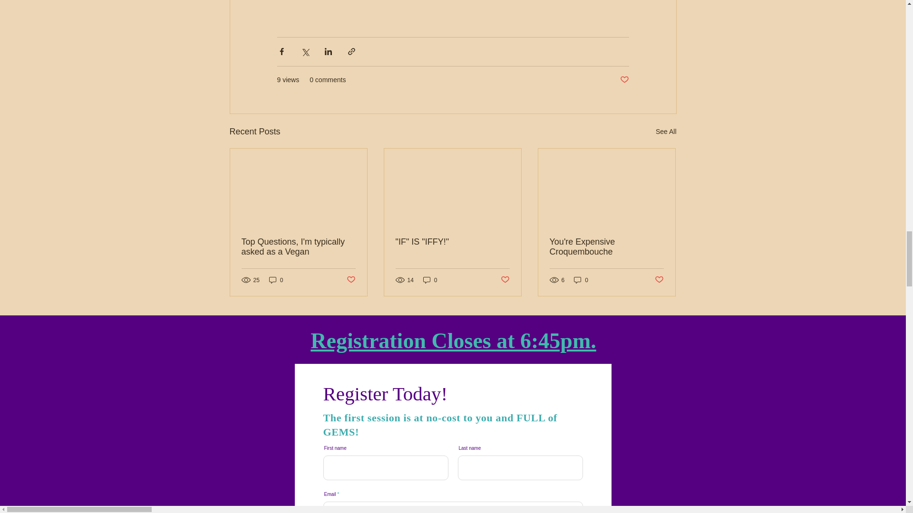 The image size is (913, 513). I want to click on You're Expensive Croquembouche, so click(606, 247).